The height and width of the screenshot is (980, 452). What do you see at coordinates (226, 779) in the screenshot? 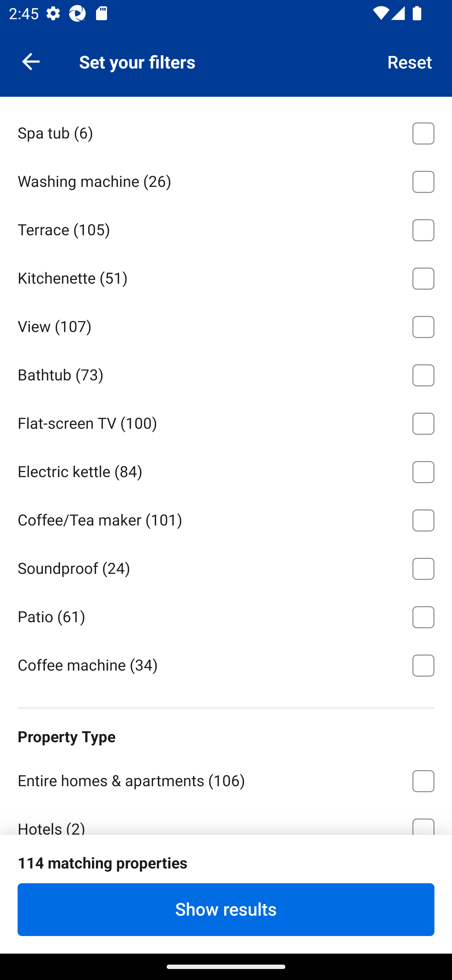
I see `Entire homes & apartments ⁦(106)` at bounding box center [226, 779].